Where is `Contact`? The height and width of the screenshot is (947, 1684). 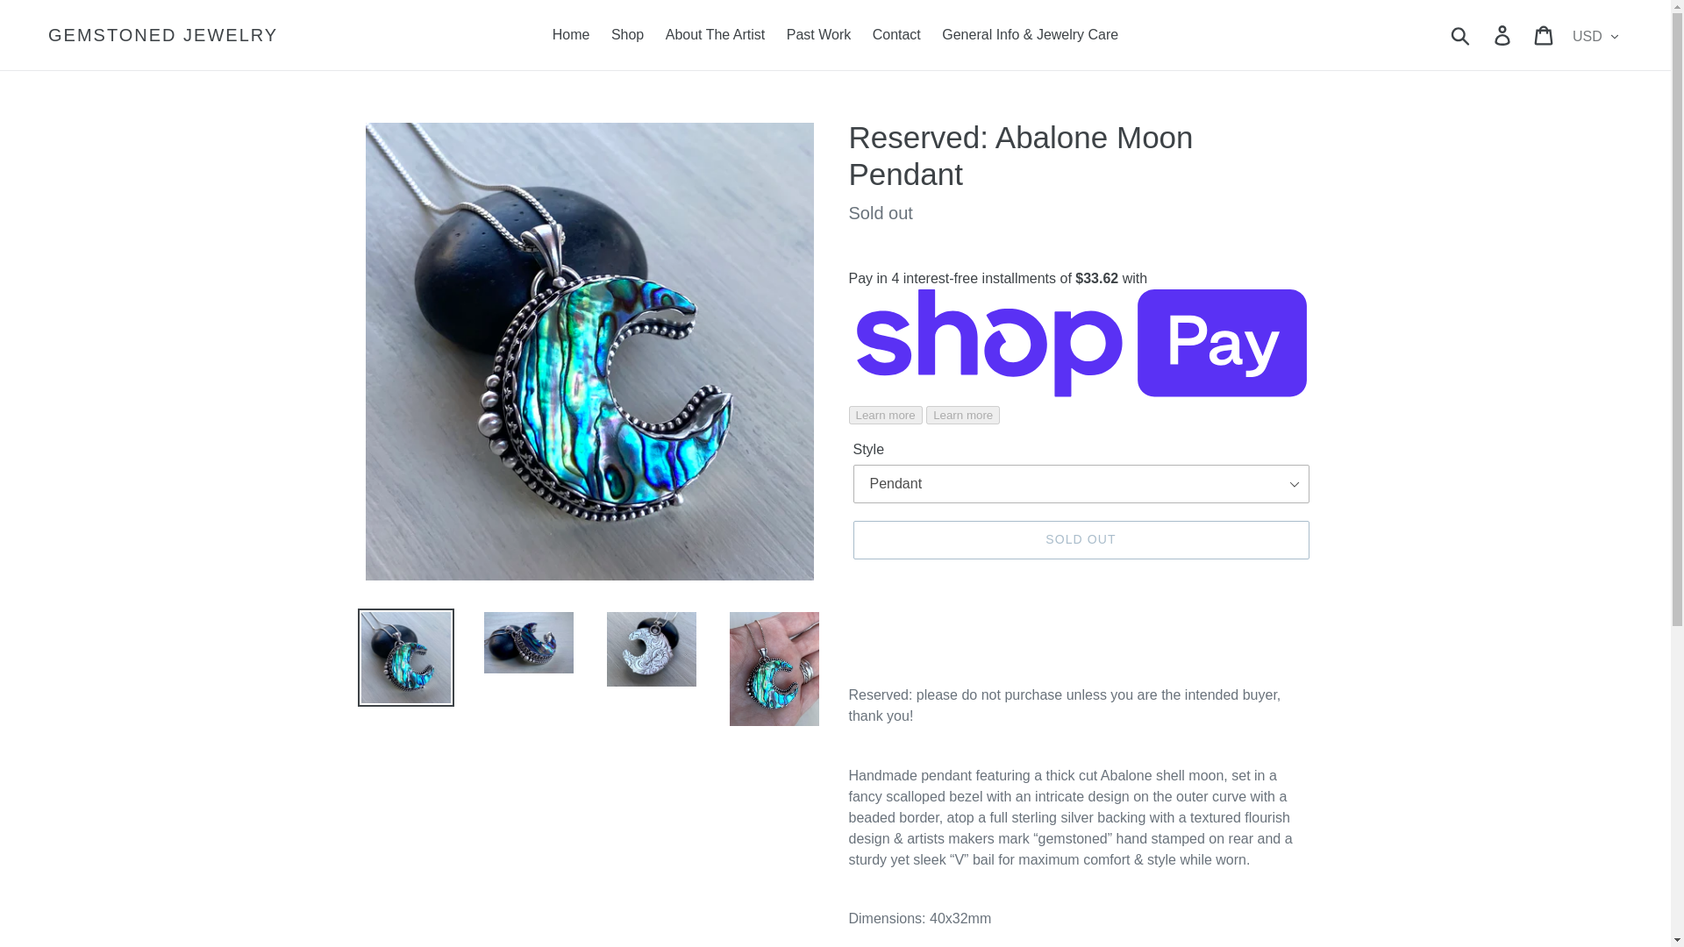
Contact is located at coordinates (896, 35).